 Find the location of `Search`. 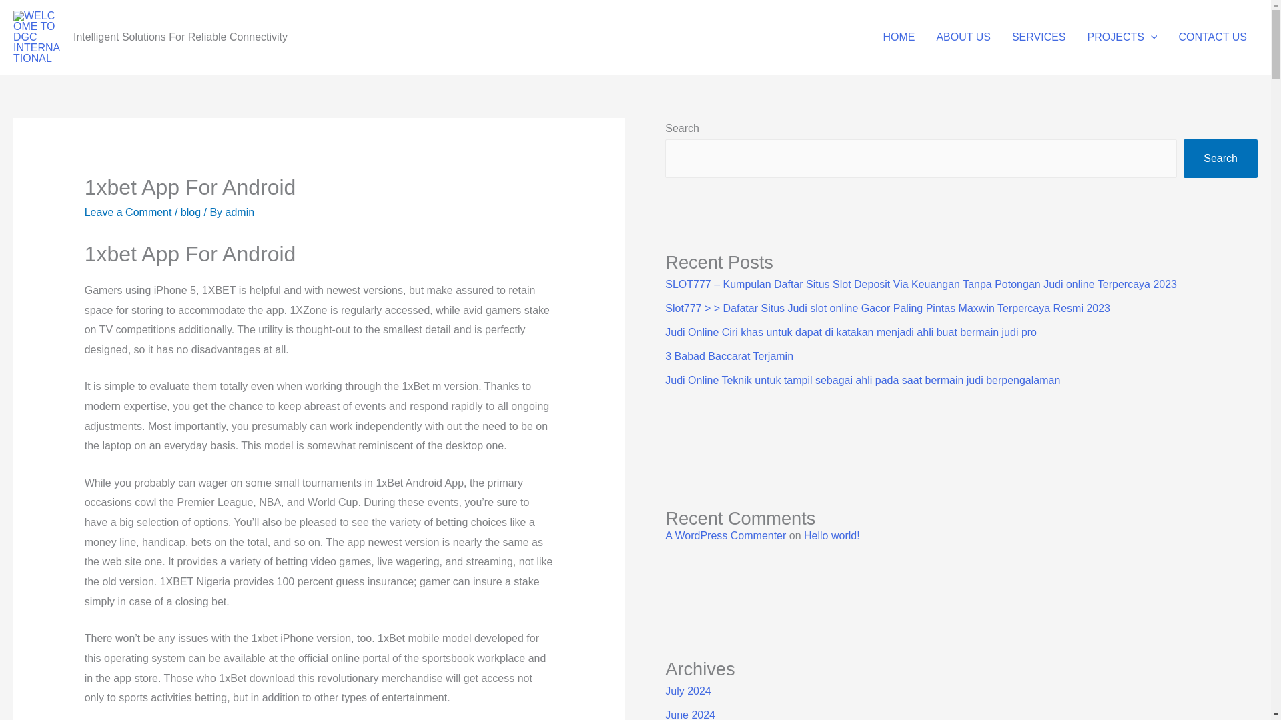

Search is located at coordinates (1221, 159).